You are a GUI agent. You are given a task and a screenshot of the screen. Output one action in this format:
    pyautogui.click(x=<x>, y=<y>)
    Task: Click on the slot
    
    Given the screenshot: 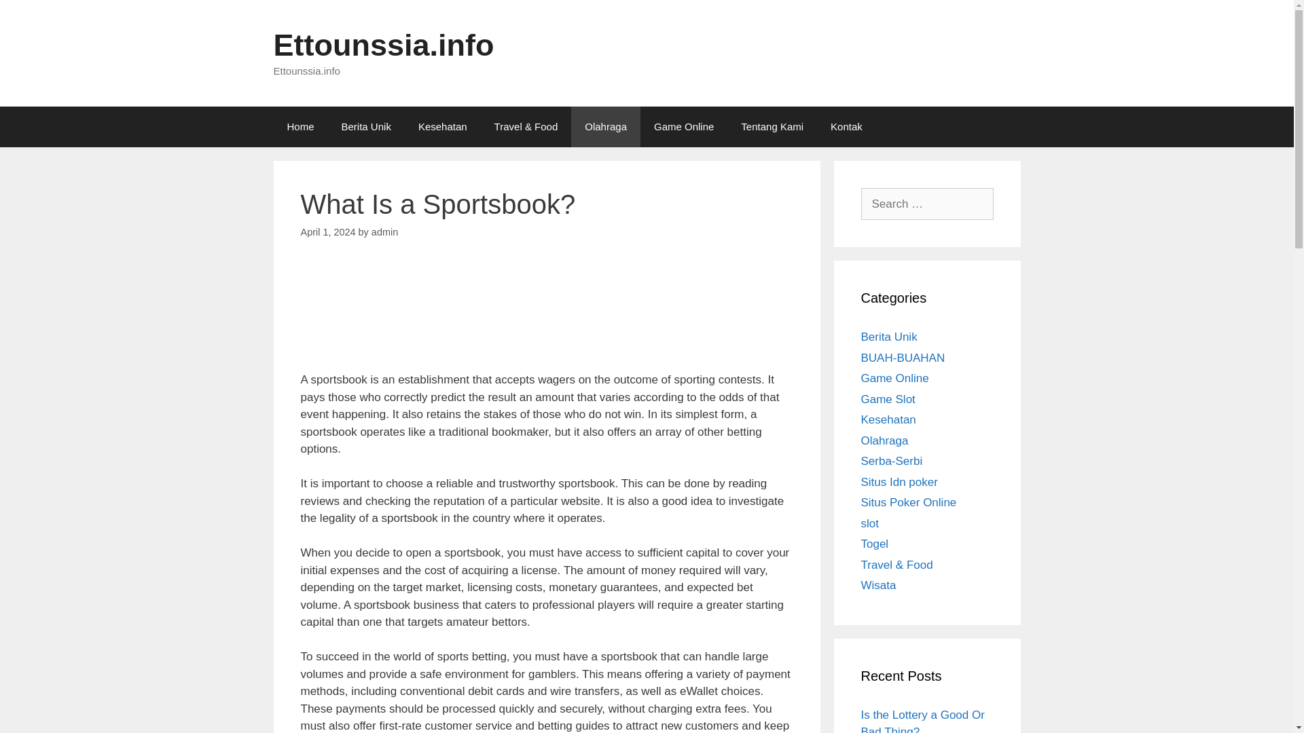 What is the action you would take?
    pyautogui.click(x=869, y=523)
    